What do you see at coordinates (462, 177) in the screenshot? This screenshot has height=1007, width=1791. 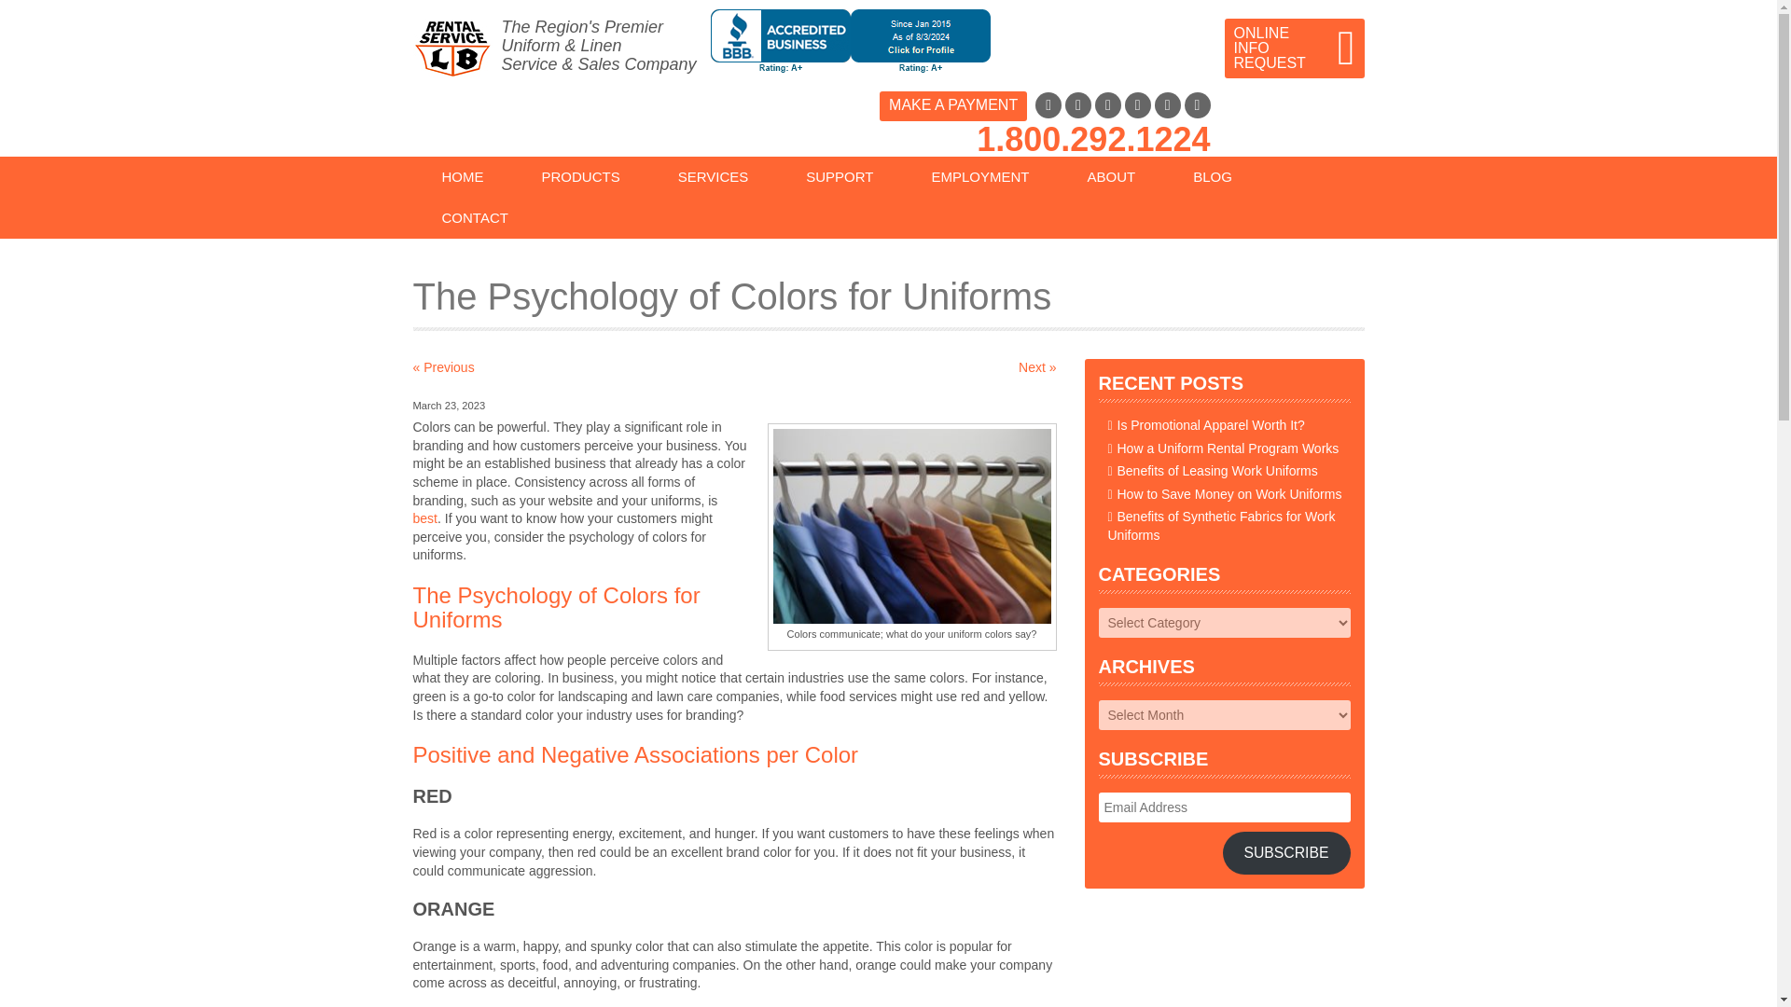 I see `HOME` at bounding box center [462, 177].